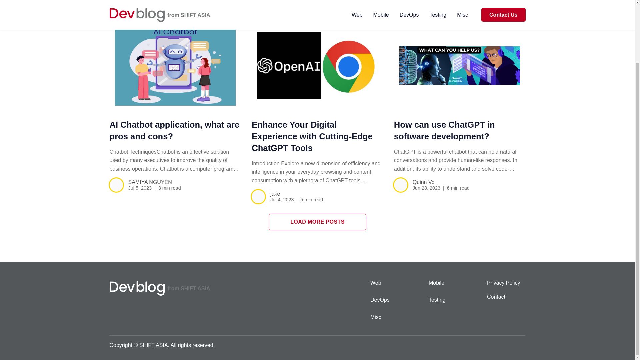 Image resolution: width=640 pixels, height=360 pixels. What do you see at coordinates (150, 182) in the screenshot?
I see `SAMIYA NGUYEN` at bounding box center [150, 182].